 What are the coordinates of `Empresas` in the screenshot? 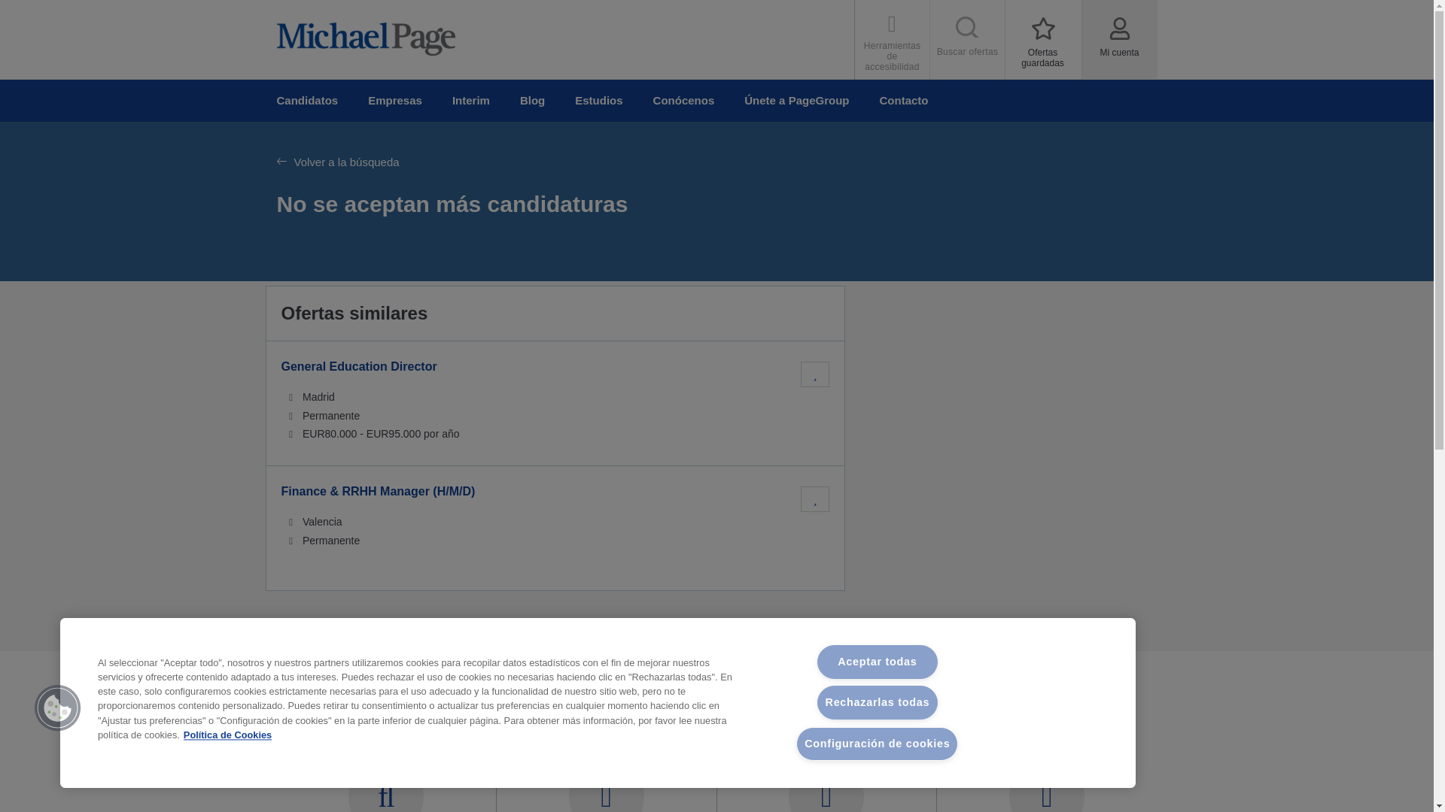 It's located at (394, 101).